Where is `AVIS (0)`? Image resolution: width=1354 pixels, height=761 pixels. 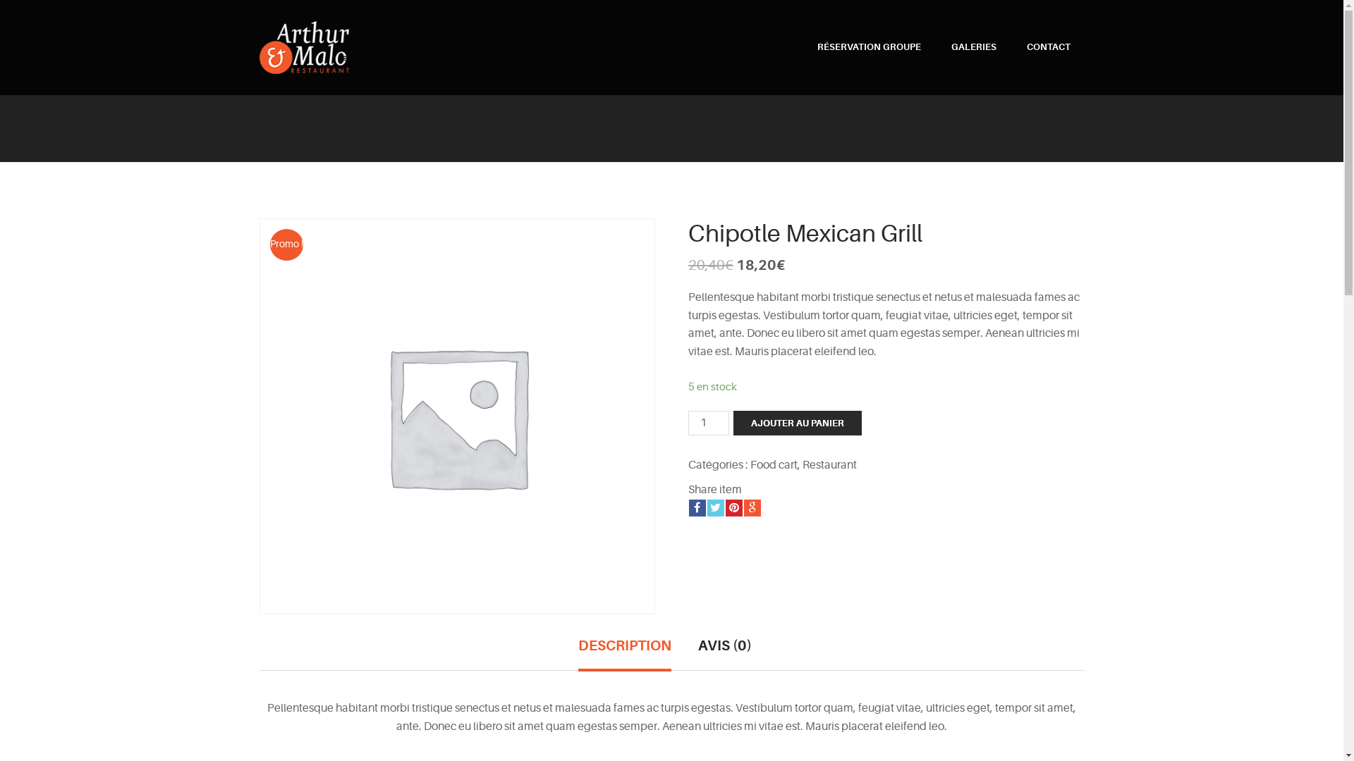
AVIS (0) is located at coordinates (725, 653).